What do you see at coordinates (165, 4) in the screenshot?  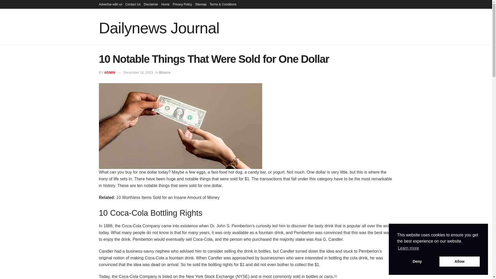 I see `Home` at bounding box center [165, 4].